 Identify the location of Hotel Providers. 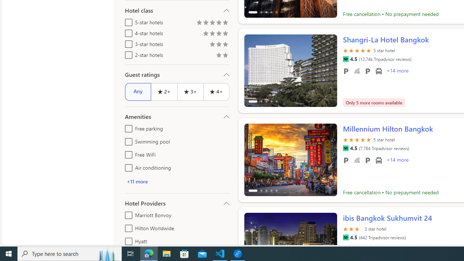
(177, 203).